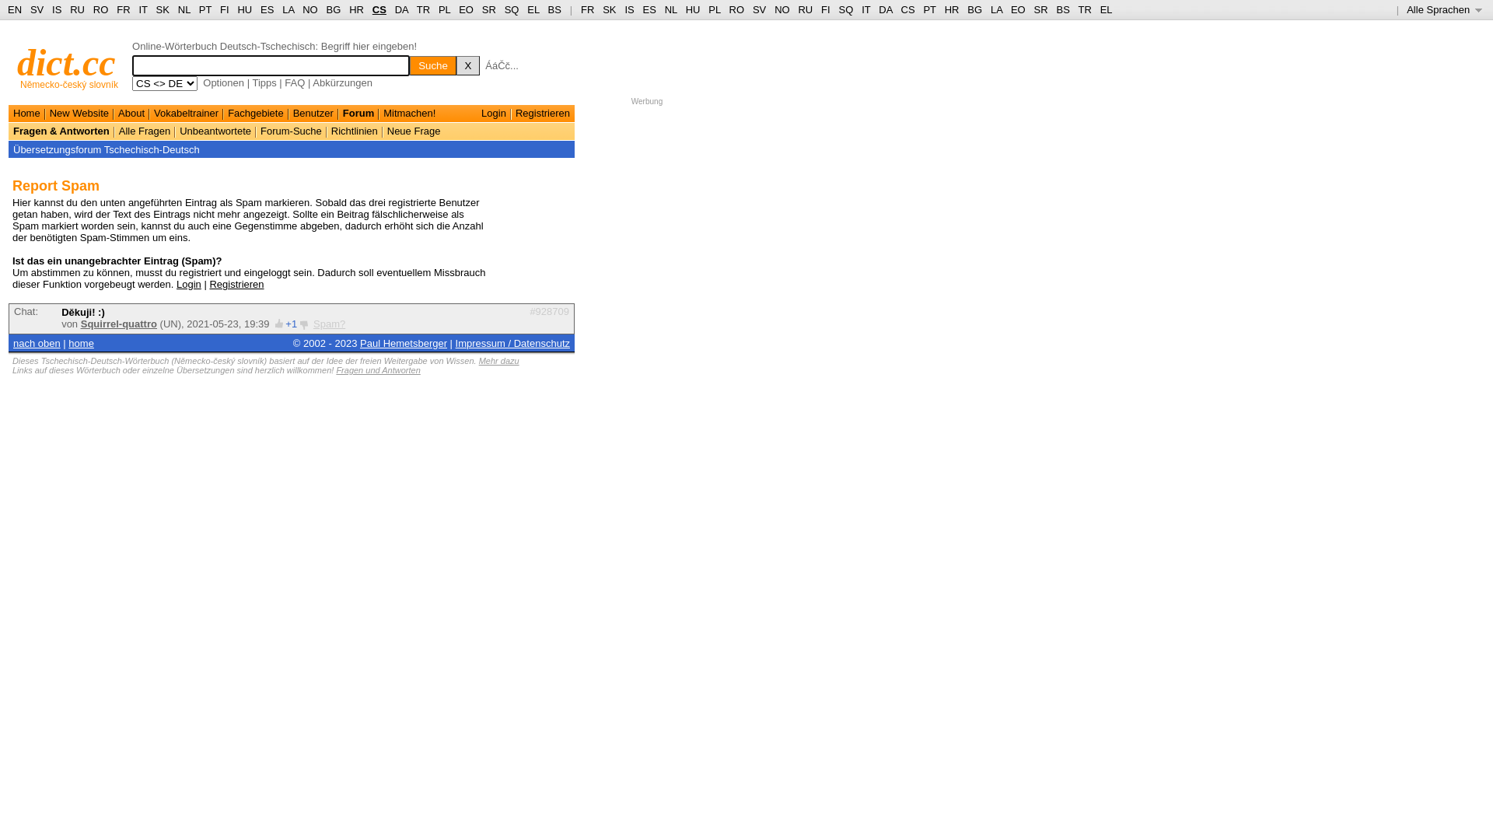 The image size is (1493, 840). Describe the element at coordinates (997, 9) in the screenshot. I see `LA` at that location.